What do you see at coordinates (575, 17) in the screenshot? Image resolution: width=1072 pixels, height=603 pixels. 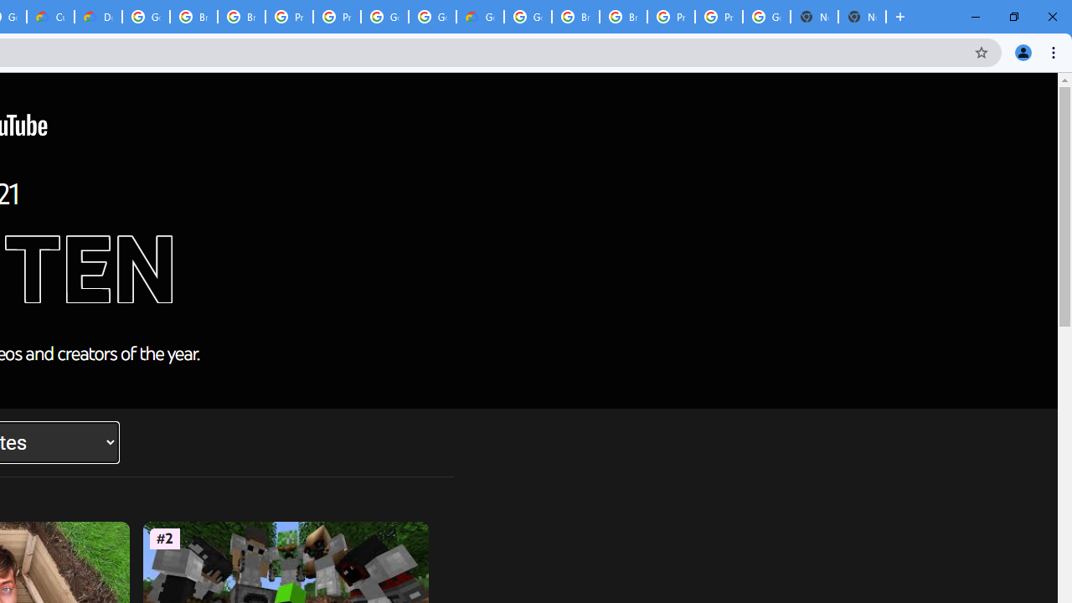 I see `Browse Chrome as a guest - Computer - Google Chrome Help` at bounding box center [575, 17].